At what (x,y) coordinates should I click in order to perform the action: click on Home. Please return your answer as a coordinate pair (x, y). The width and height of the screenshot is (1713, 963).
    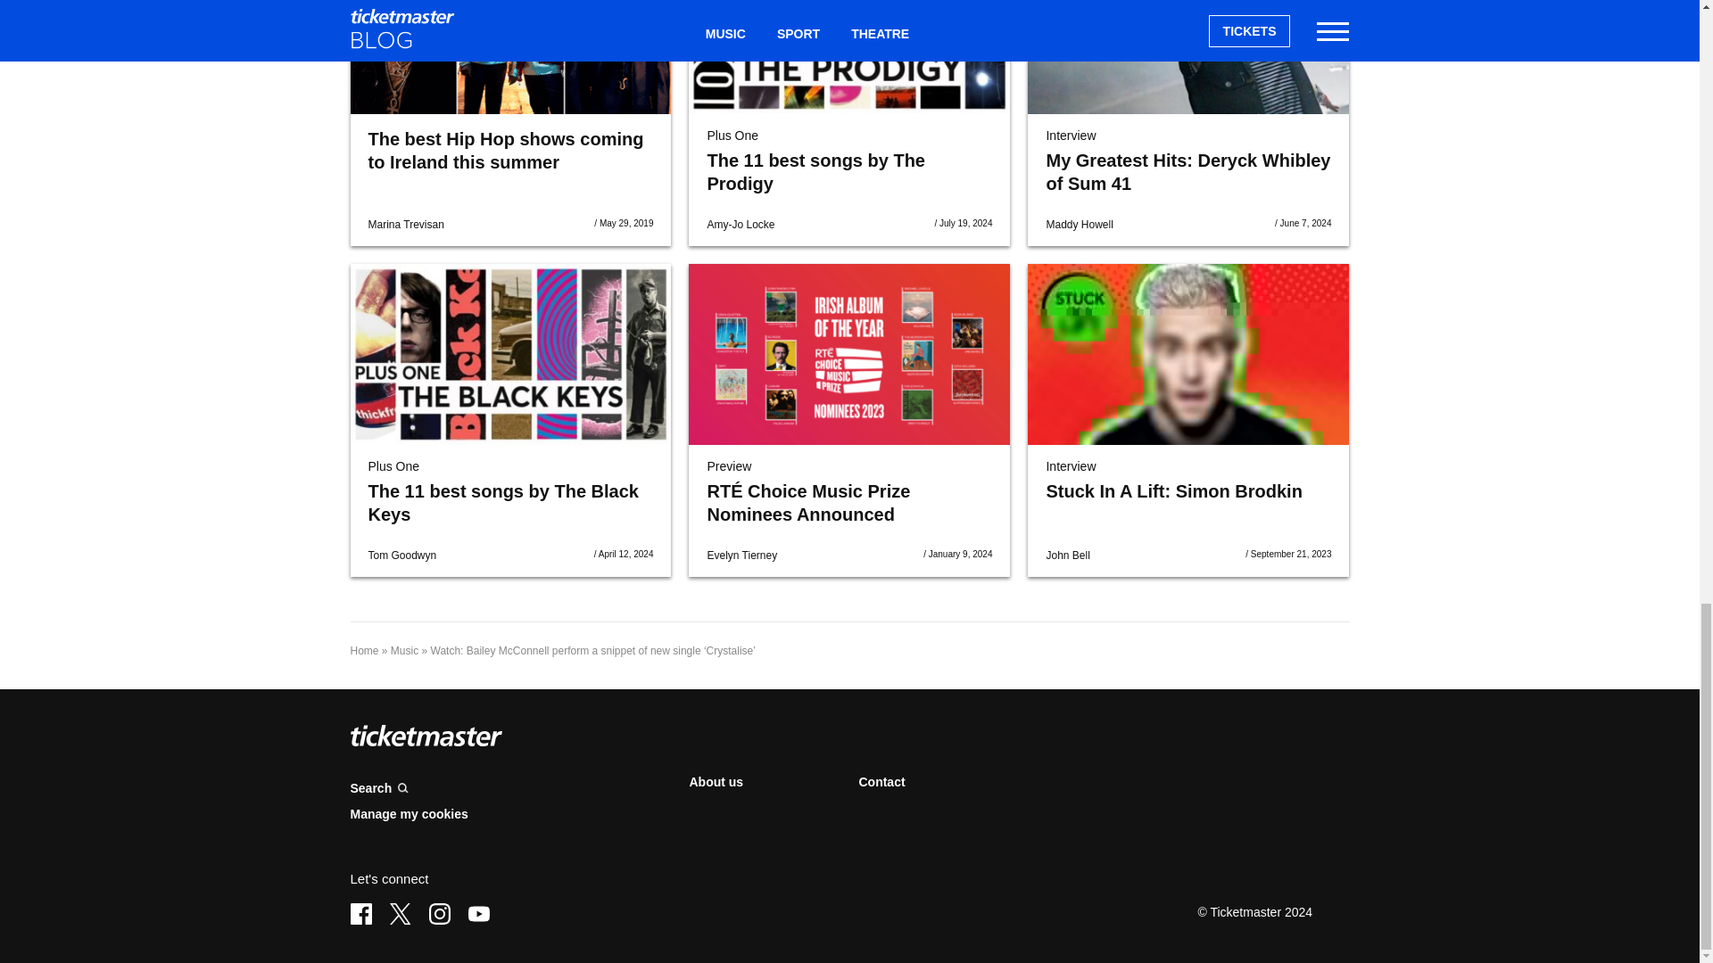
    Looking at the image, I should click on (364, 650).